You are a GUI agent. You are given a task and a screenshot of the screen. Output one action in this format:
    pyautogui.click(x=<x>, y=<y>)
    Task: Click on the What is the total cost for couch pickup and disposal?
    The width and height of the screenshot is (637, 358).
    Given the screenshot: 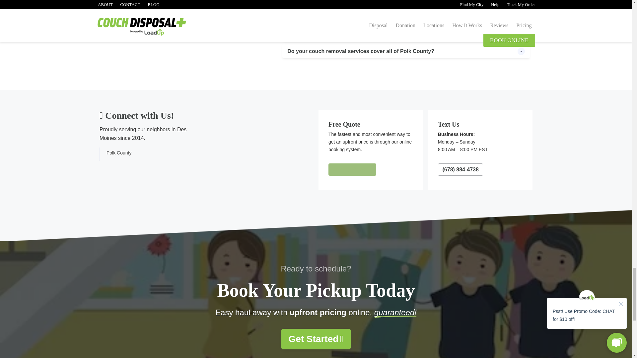 What is the action you would take?
    pyautogui.click(x=406, y=3)
    